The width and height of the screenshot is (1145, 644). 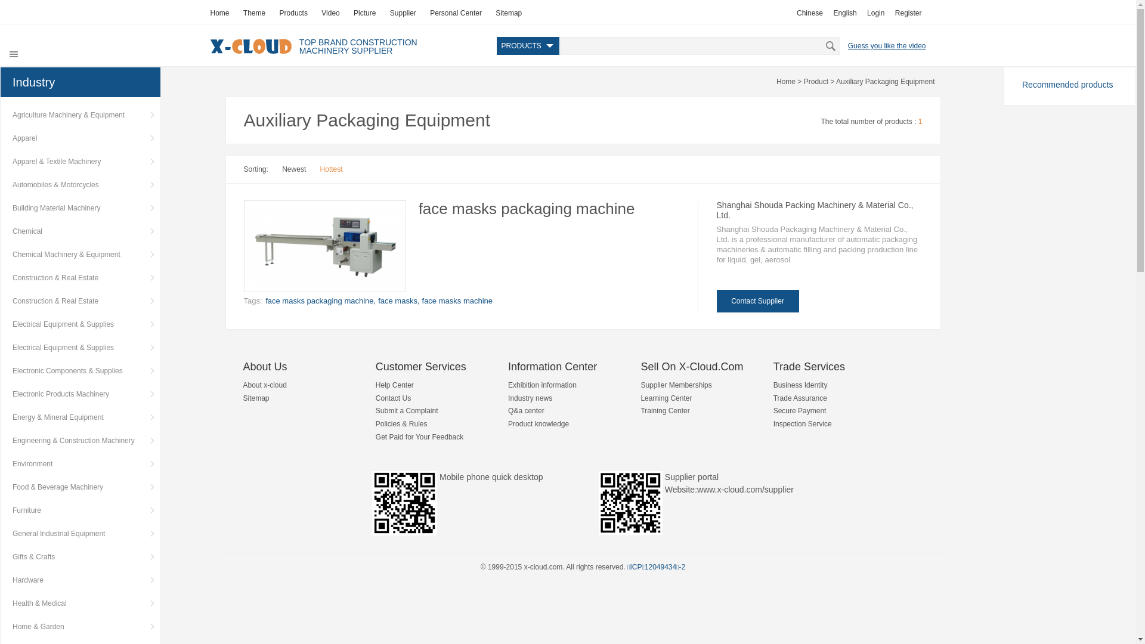 I want to click on Building Material Machinery, so click(x=81, y=208).